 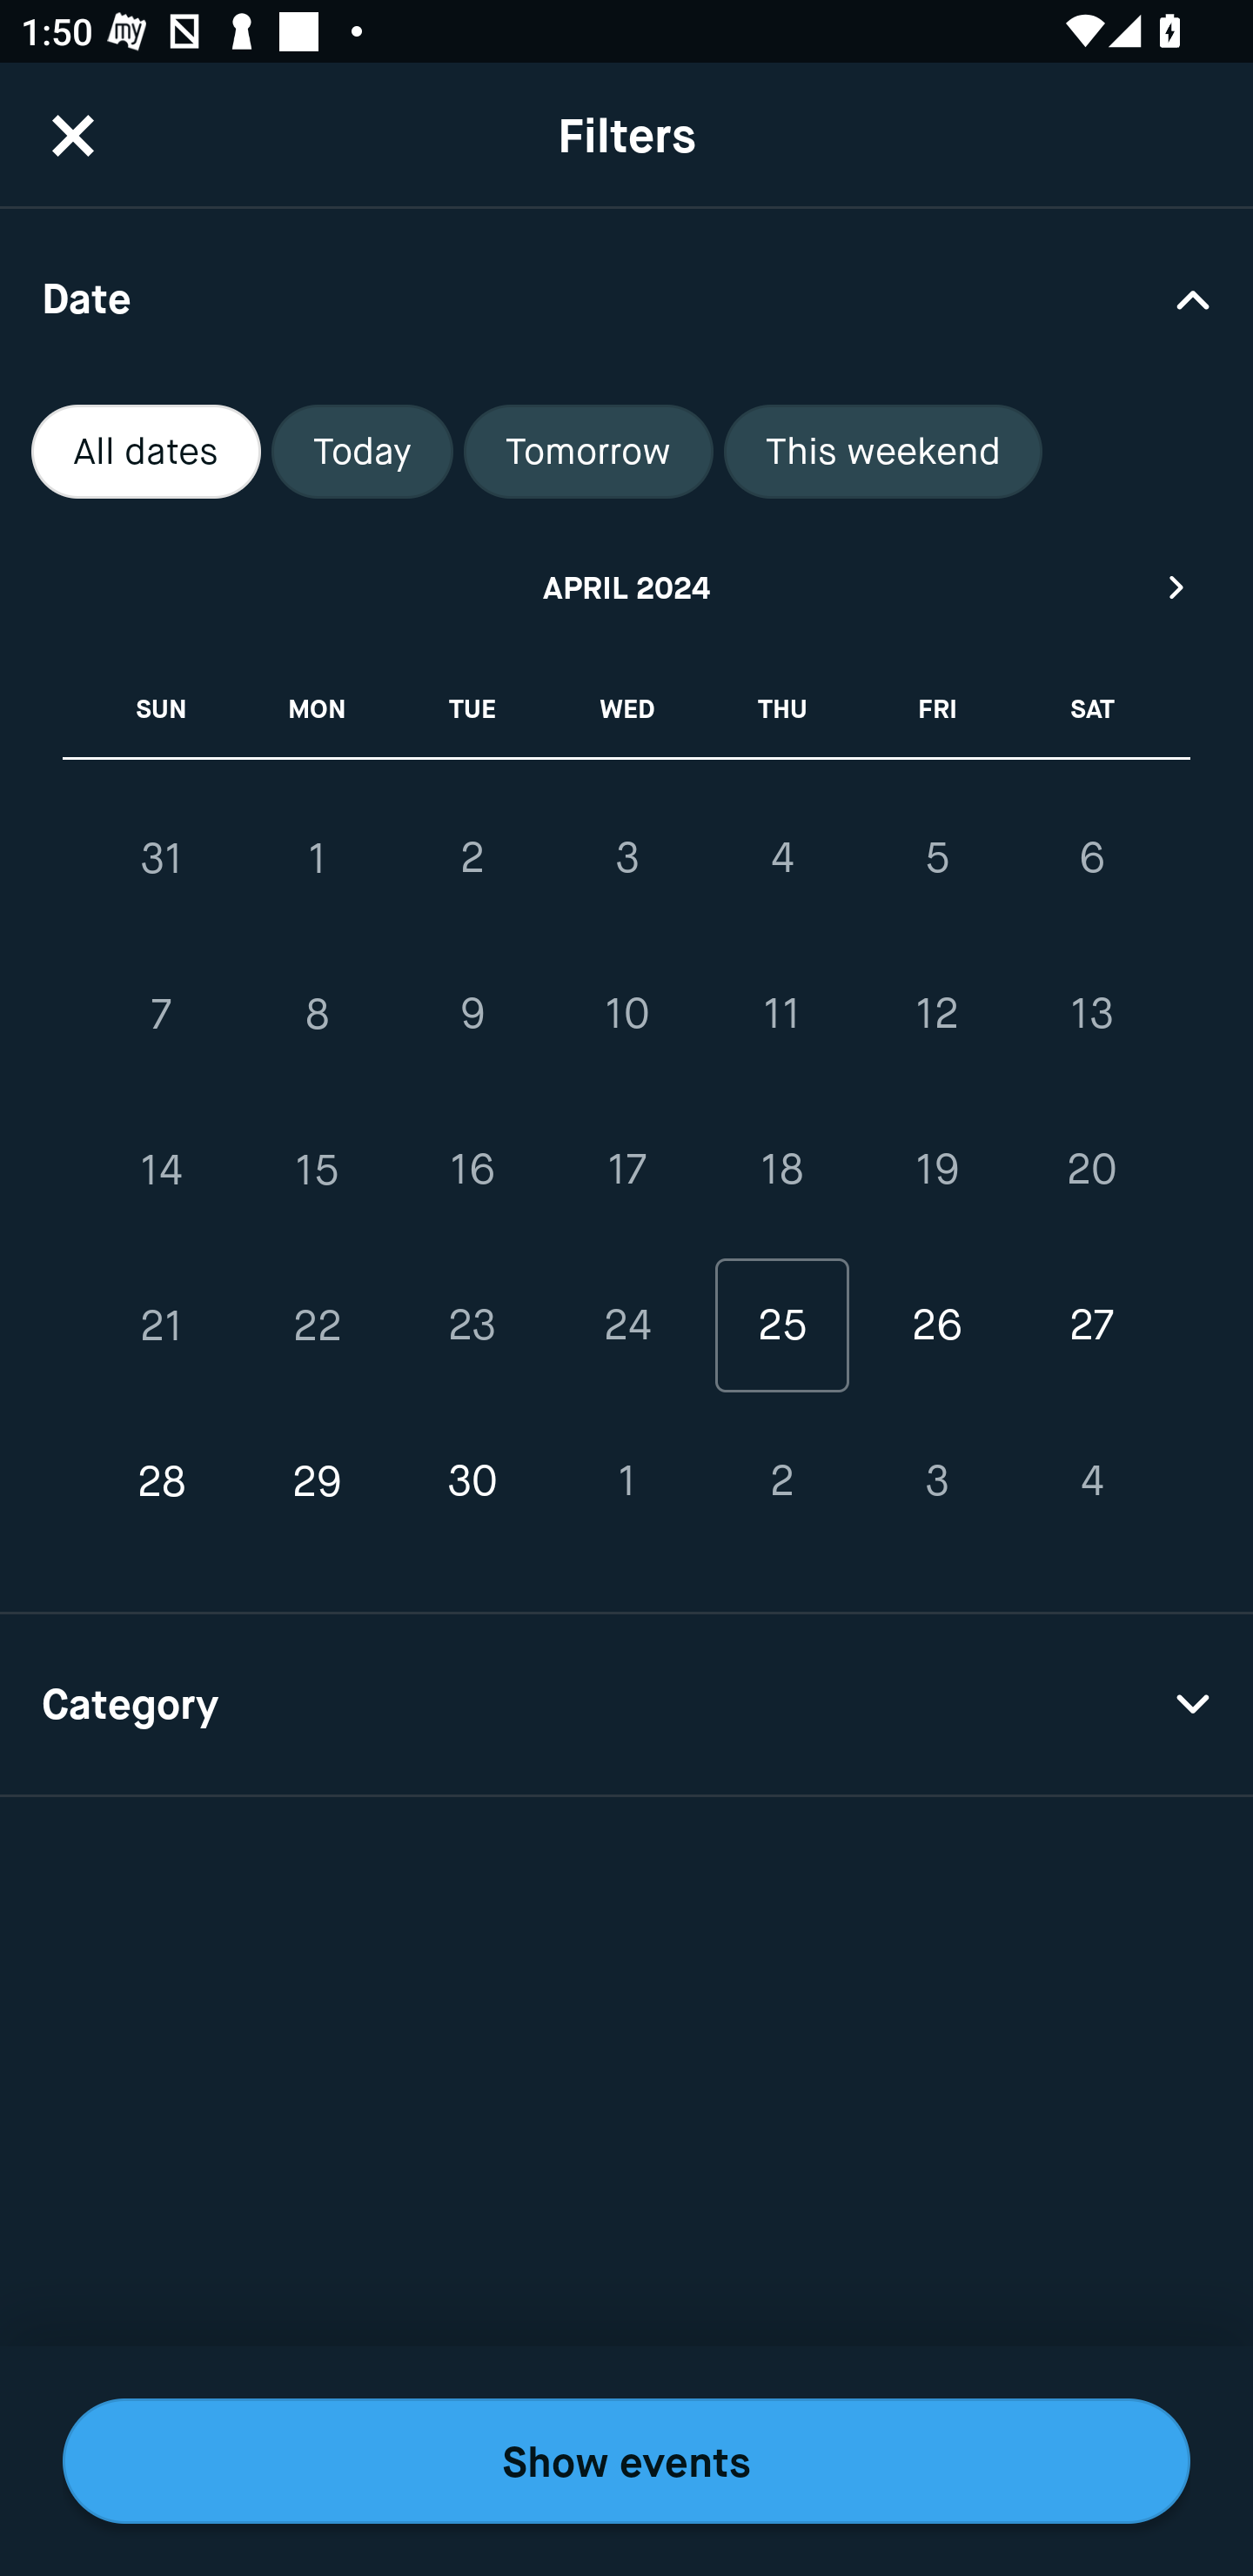 What do you see at coordinates (317, 1325) in the screenshot?
I see `22` at bounding box center [317, 1325].